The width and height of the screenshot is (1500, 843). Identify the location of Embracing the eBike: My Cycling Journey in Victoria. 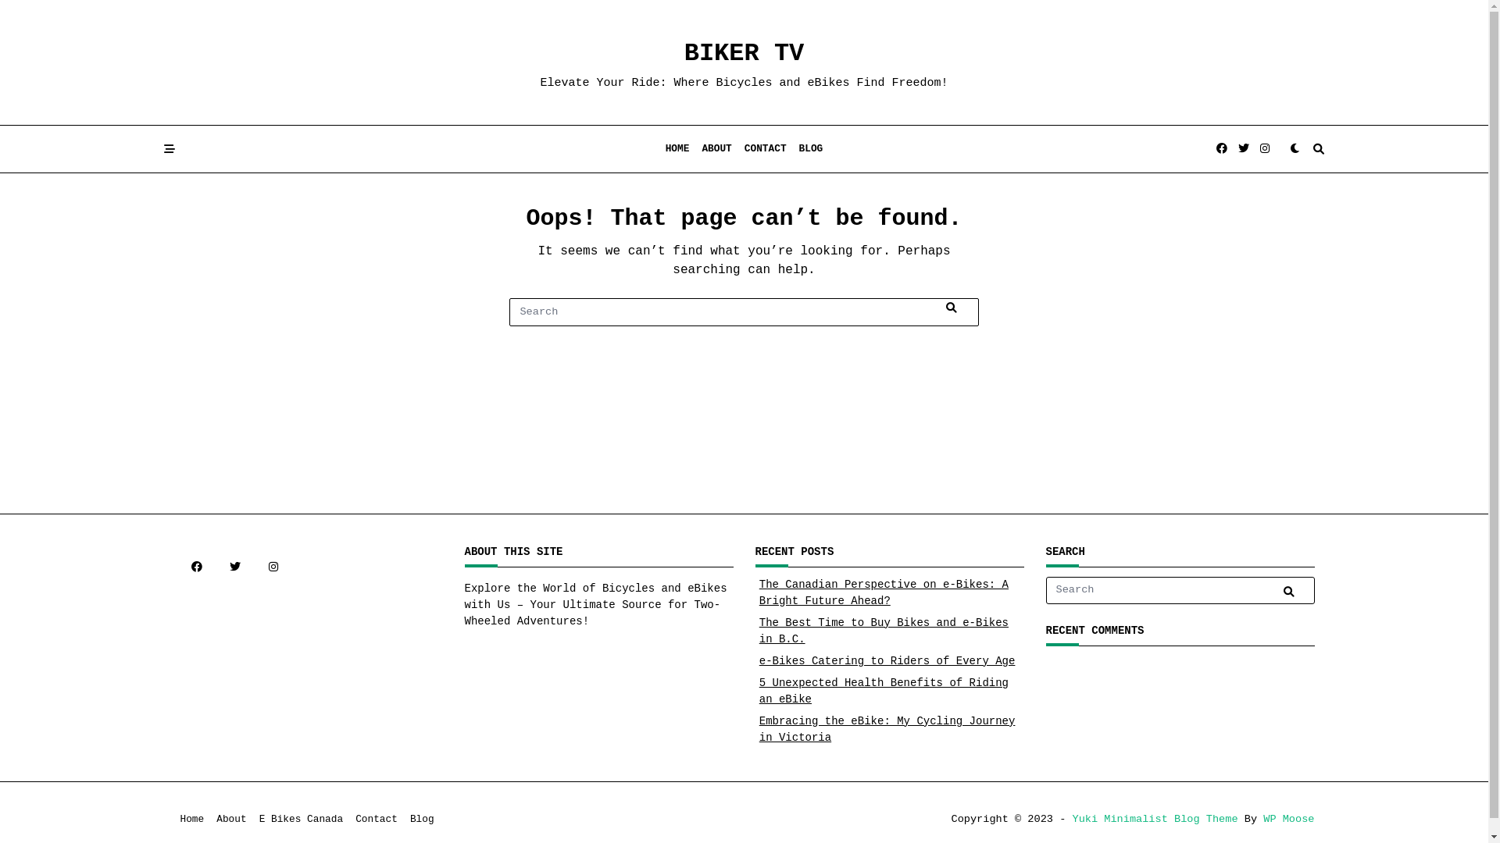
(887, 729).